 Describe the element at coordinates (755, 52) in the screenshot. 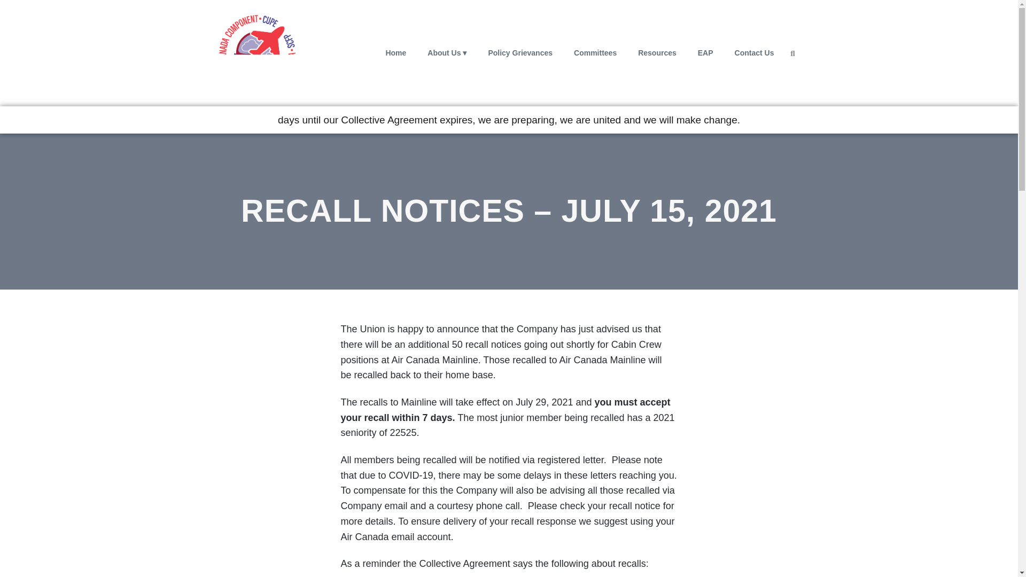

I see `Contact Us` at that location.